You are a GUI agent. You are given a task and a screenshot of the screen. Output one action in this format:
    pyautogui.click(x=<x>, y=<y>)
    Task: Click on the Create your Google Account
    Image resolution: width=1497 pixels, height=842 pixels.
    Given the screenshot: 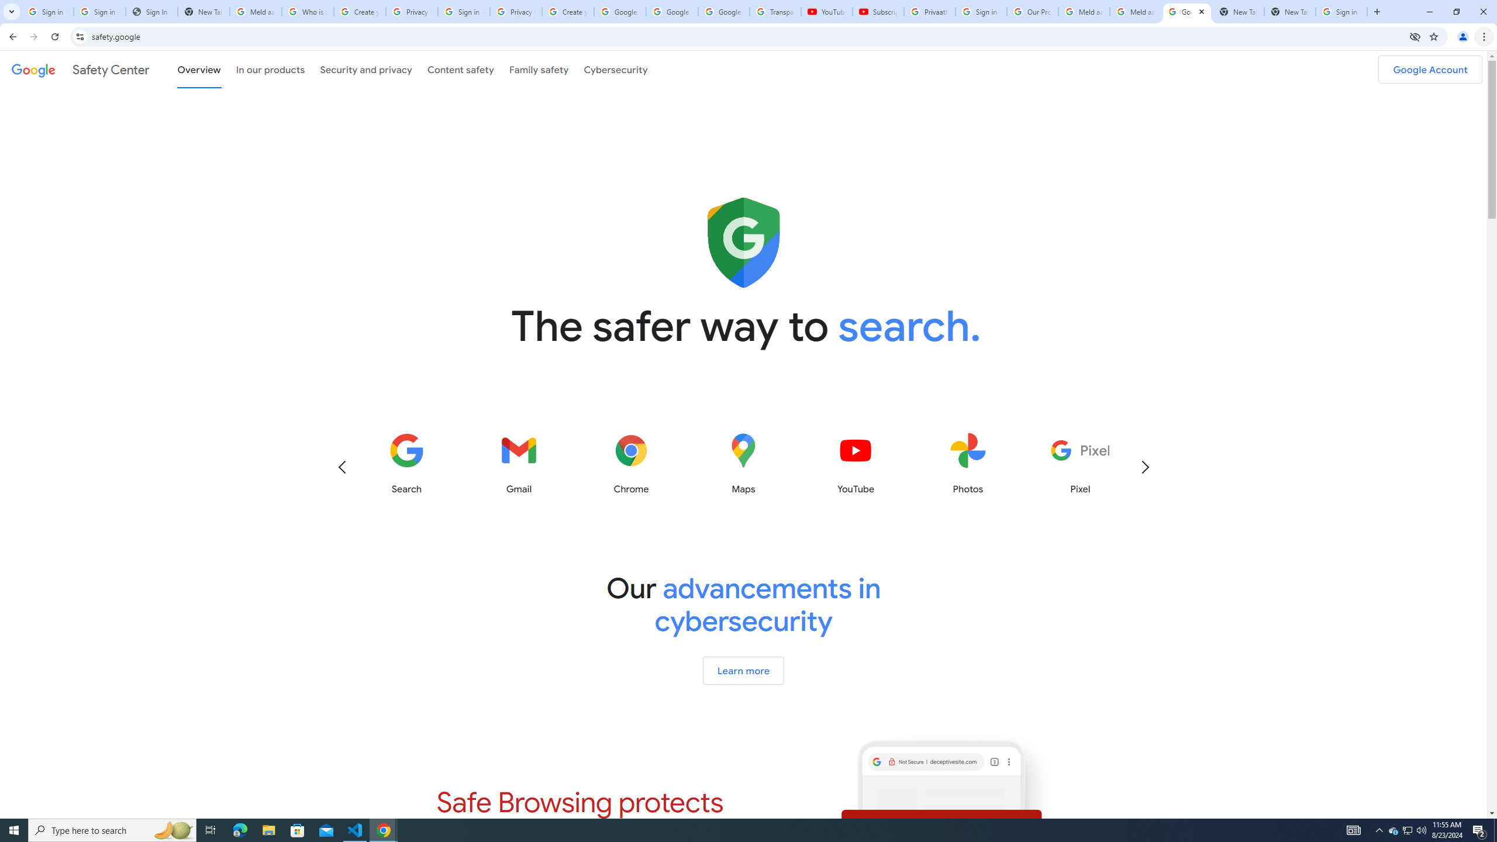 What is the action you would take?
    pyautogui.click(x=568, y=12)
    